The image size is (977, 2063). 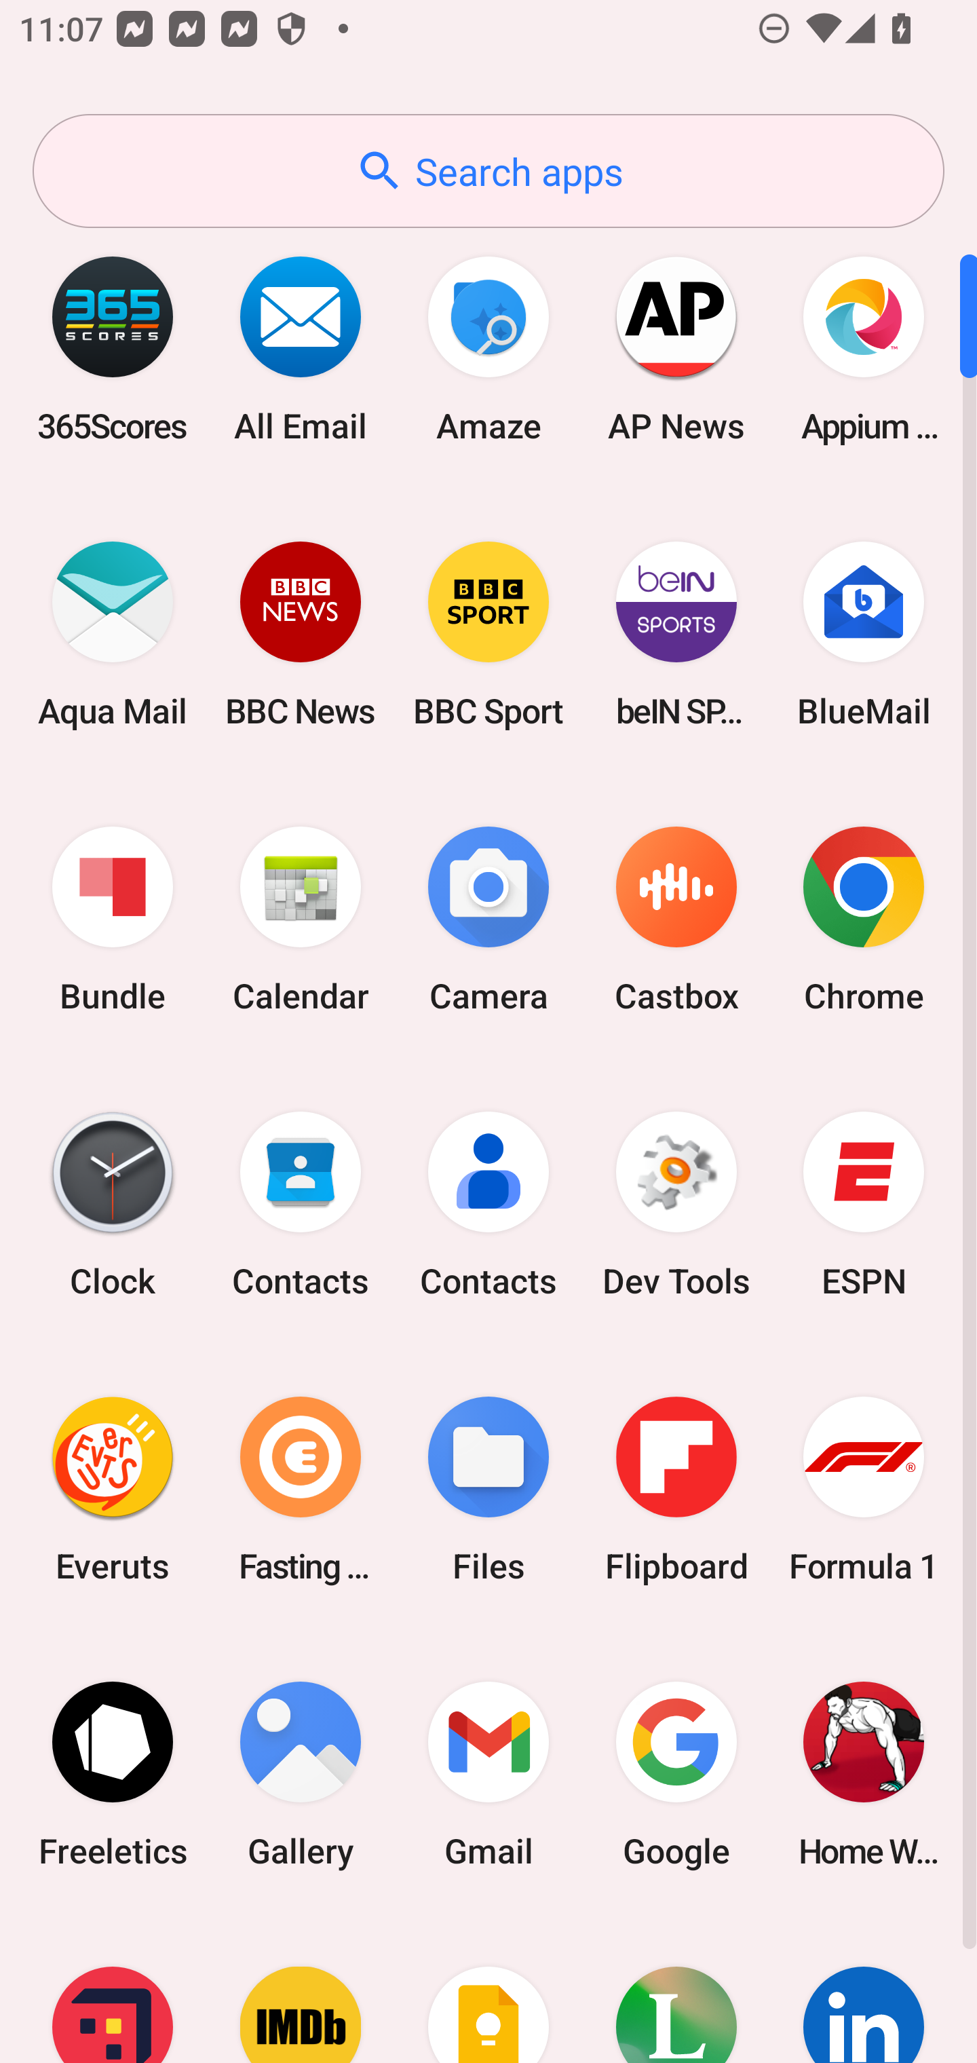 I want to click on beIN SPORTS, so click(x=676, y=634).